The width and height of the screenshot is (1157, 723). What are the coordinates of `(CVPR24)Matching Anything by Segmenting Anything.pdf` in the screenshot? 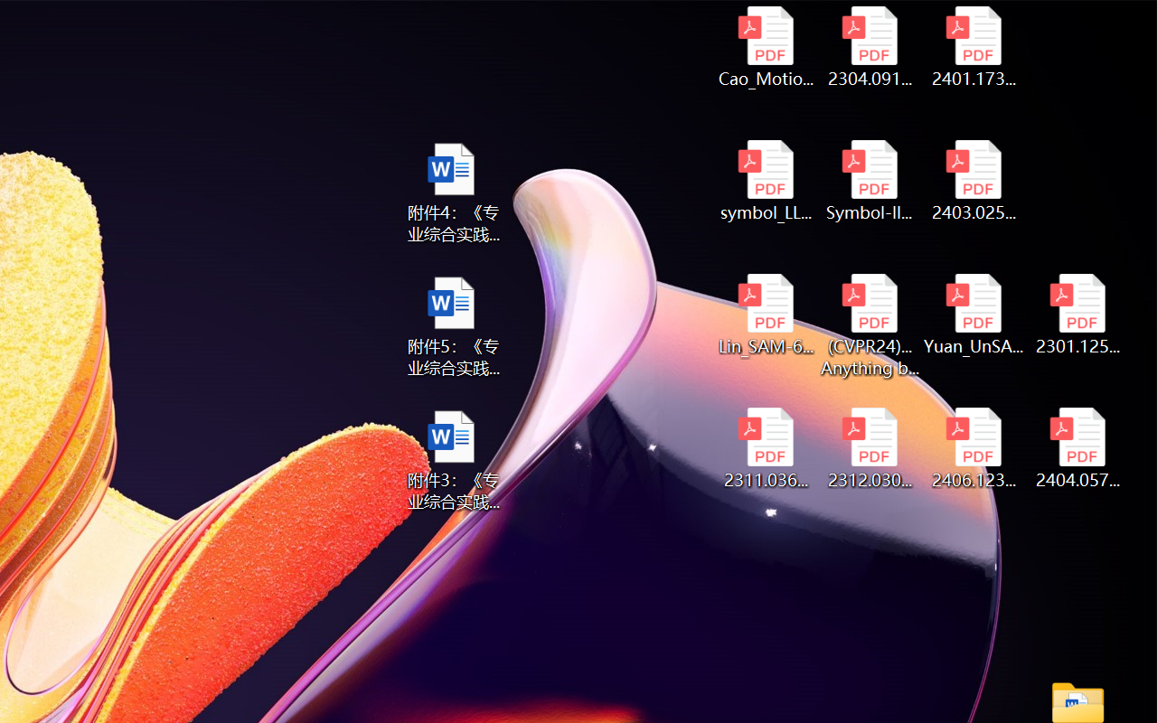 It's located at (870, 325).